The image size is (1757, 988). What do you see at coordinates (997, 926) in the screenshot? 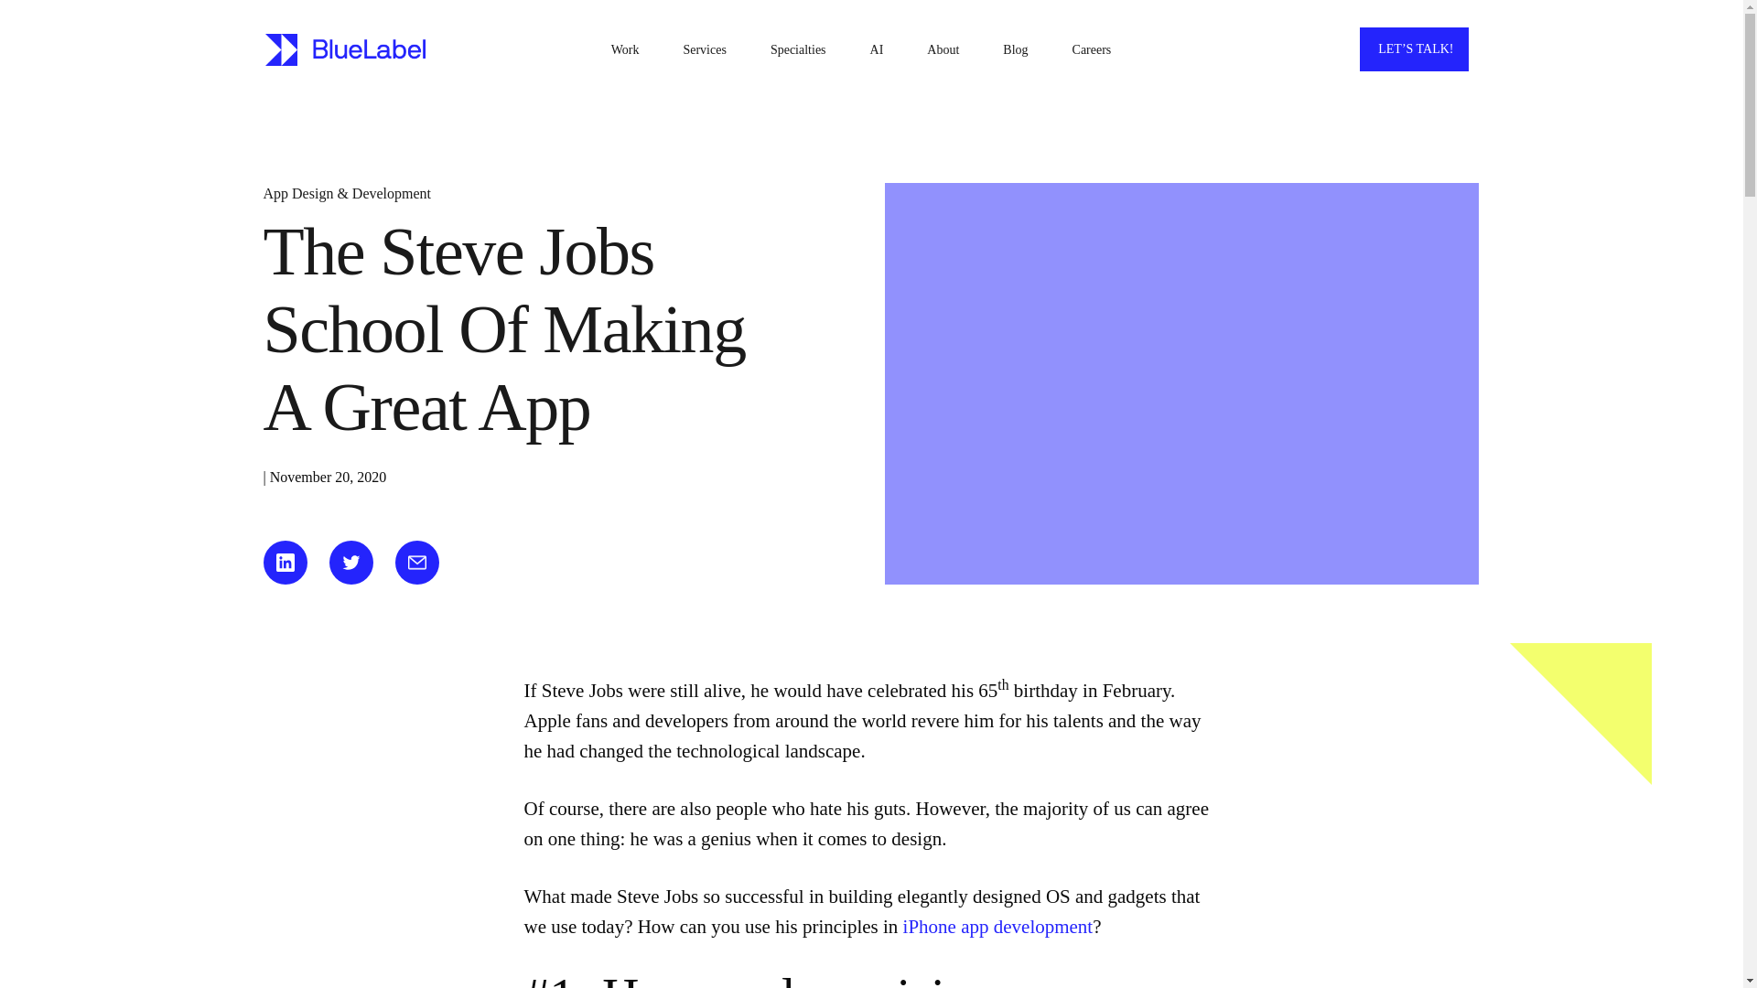
I see `iPhone app development` at bounding box center [997, 926].